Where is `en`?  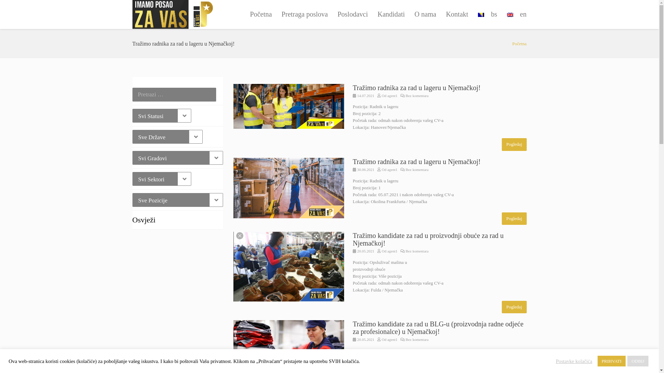 en is located at coordinates (515, 15).